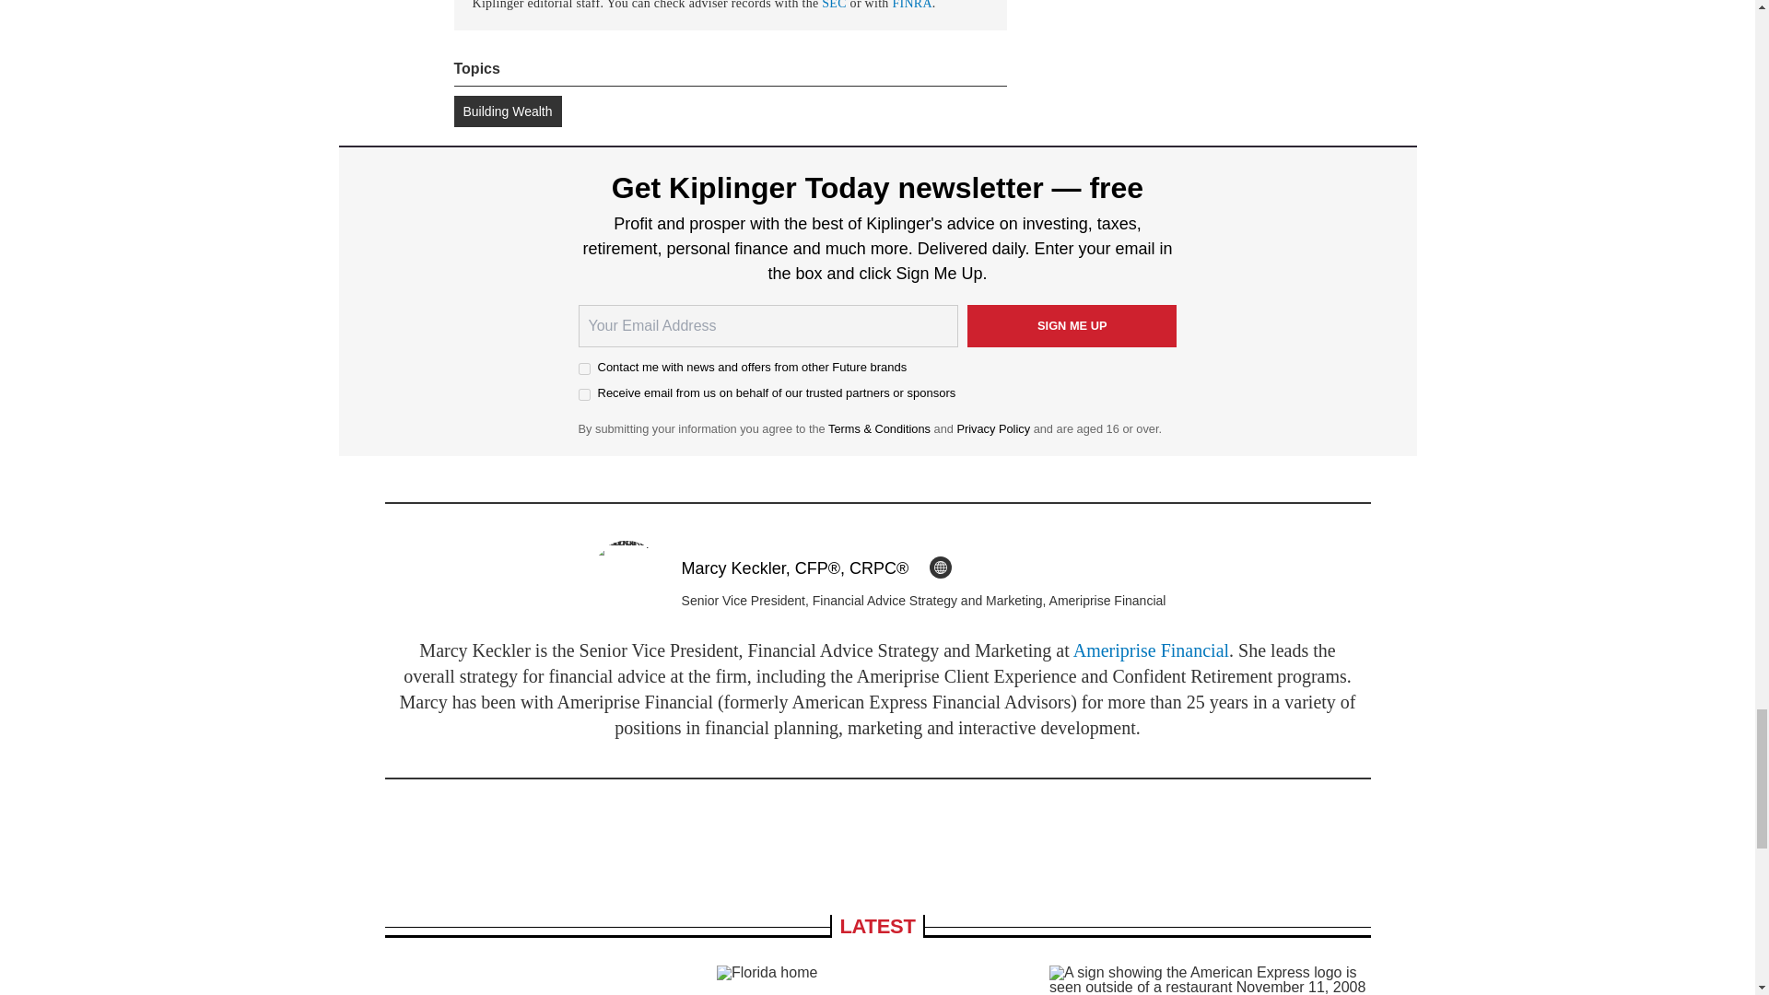  What do you see at coordinates (584, 394) in the screenshot?
I see `on` at bounding box center [584, 394].